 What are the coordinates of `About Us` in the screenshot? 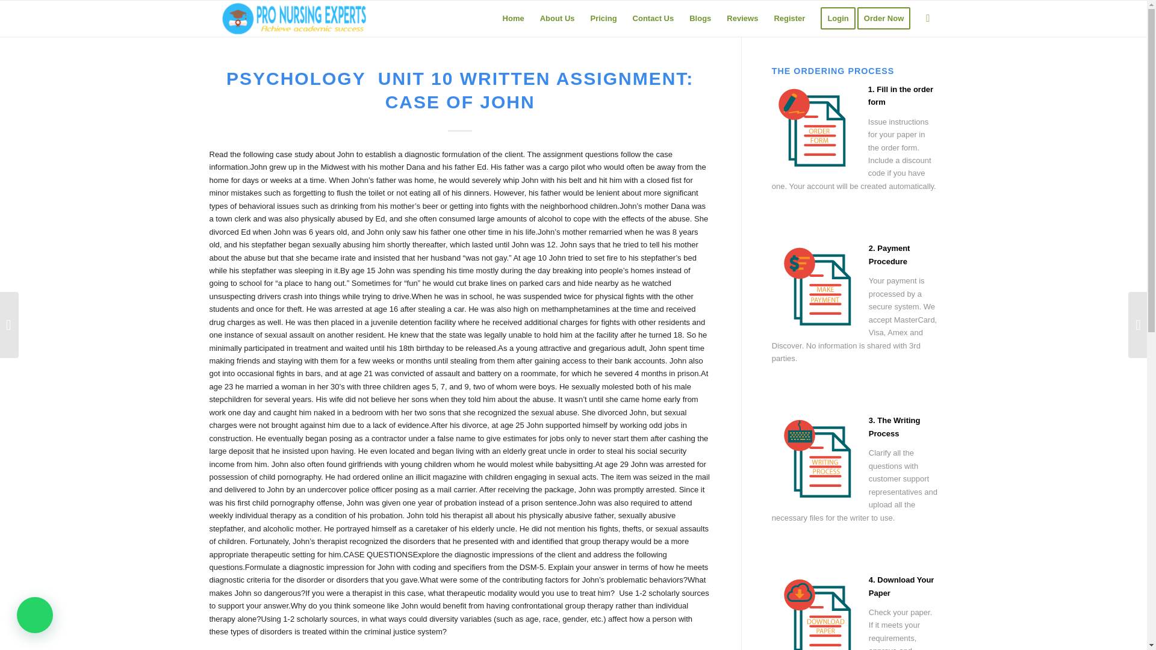 It's located at (557, 18).